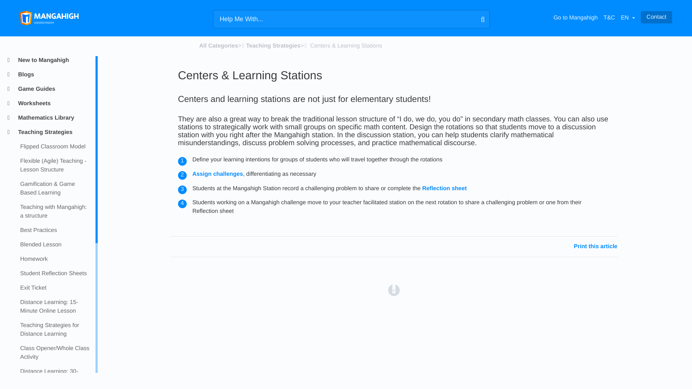 The width and height of the screenshot is (692, 389). I want to click on New to Mangahigh, so click(53, 61).